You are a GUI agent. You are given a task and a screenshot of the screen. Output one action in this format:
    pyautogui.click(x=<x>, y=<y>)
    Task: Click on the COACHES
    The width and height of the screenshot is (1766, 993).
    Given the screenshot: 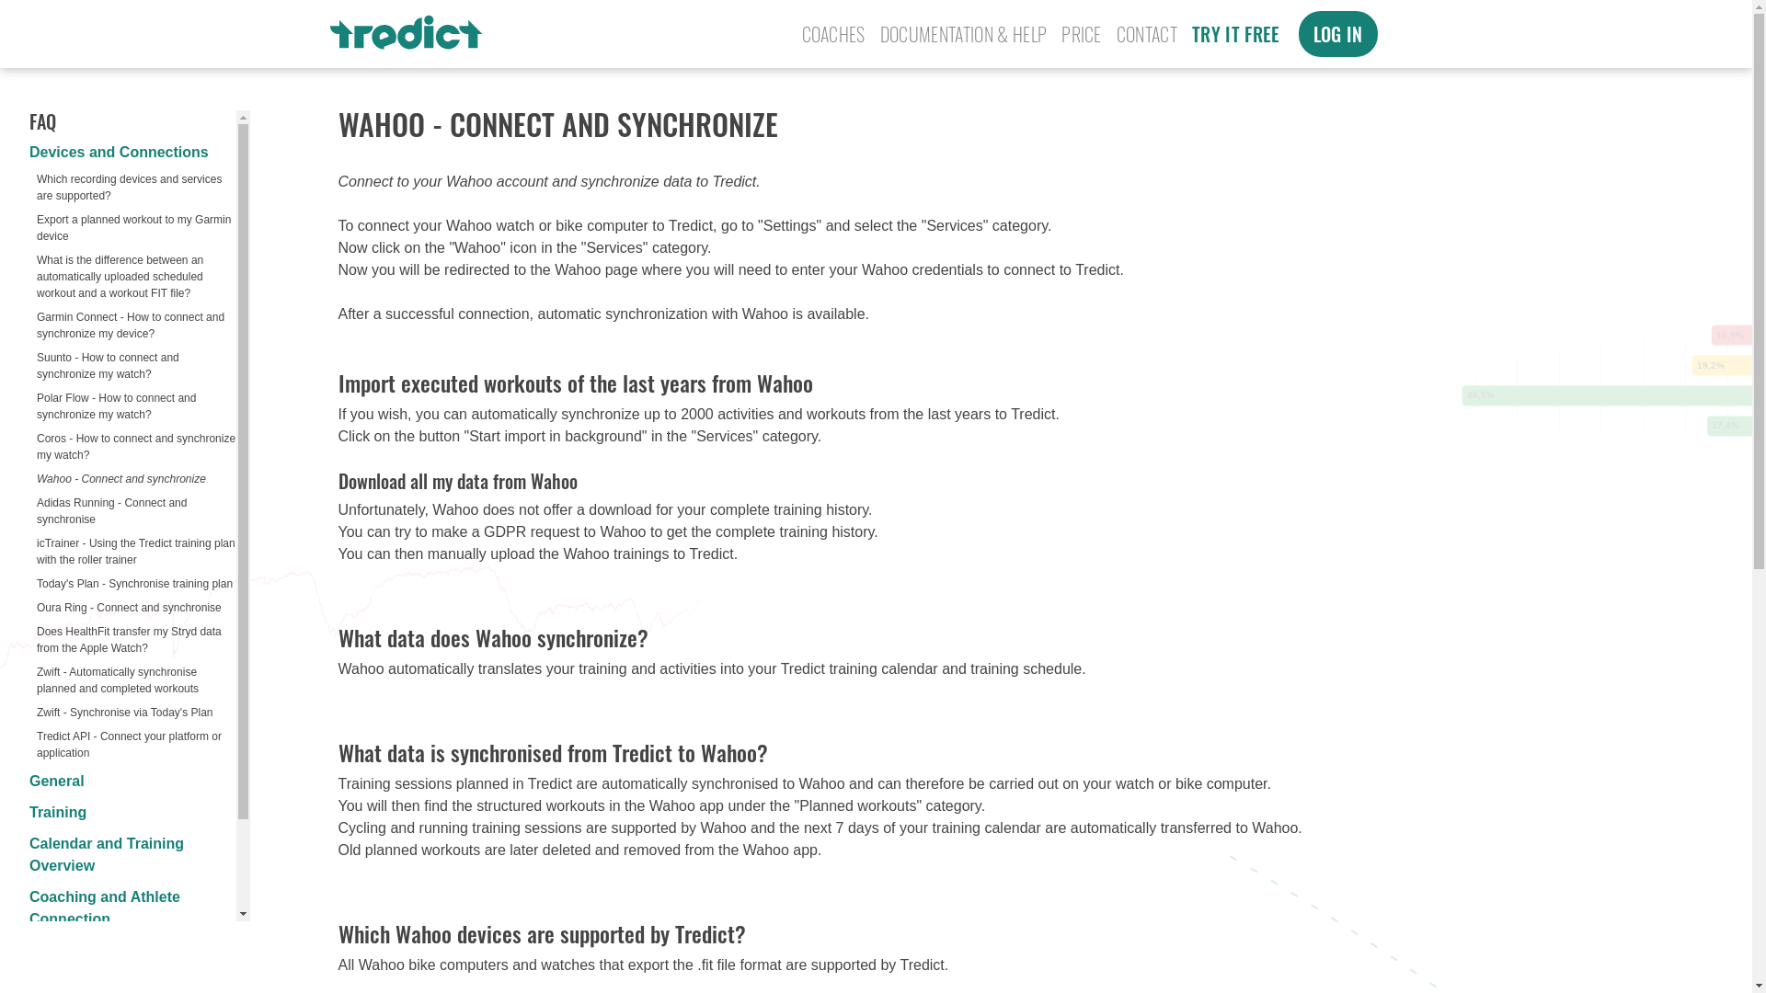 What is the action you would take?
    pyautogui.click(x=833, y=33)
    